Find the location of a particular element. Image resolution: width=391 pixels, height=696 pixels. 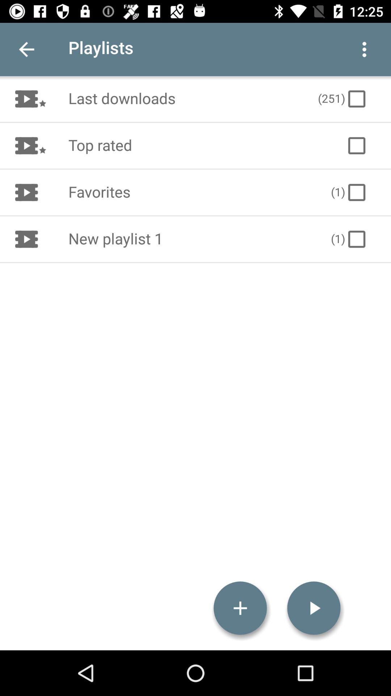

open the item next to (1) is located at coordinates (192, 239).